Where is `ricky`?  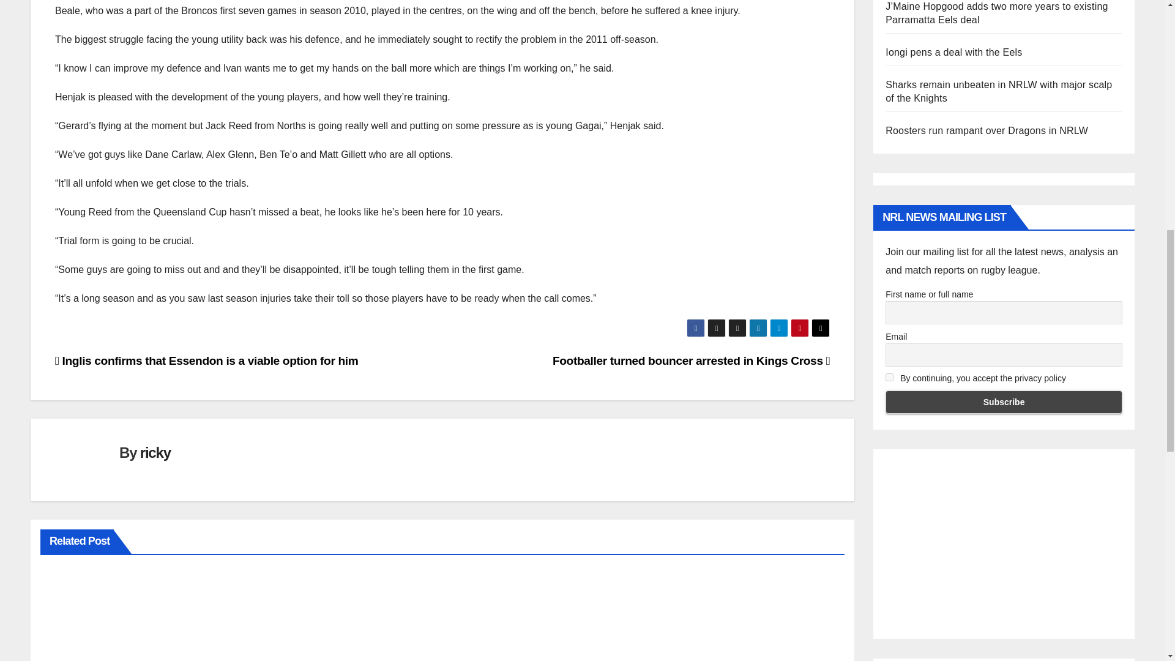
ricky is located at coordinates (155, 452).